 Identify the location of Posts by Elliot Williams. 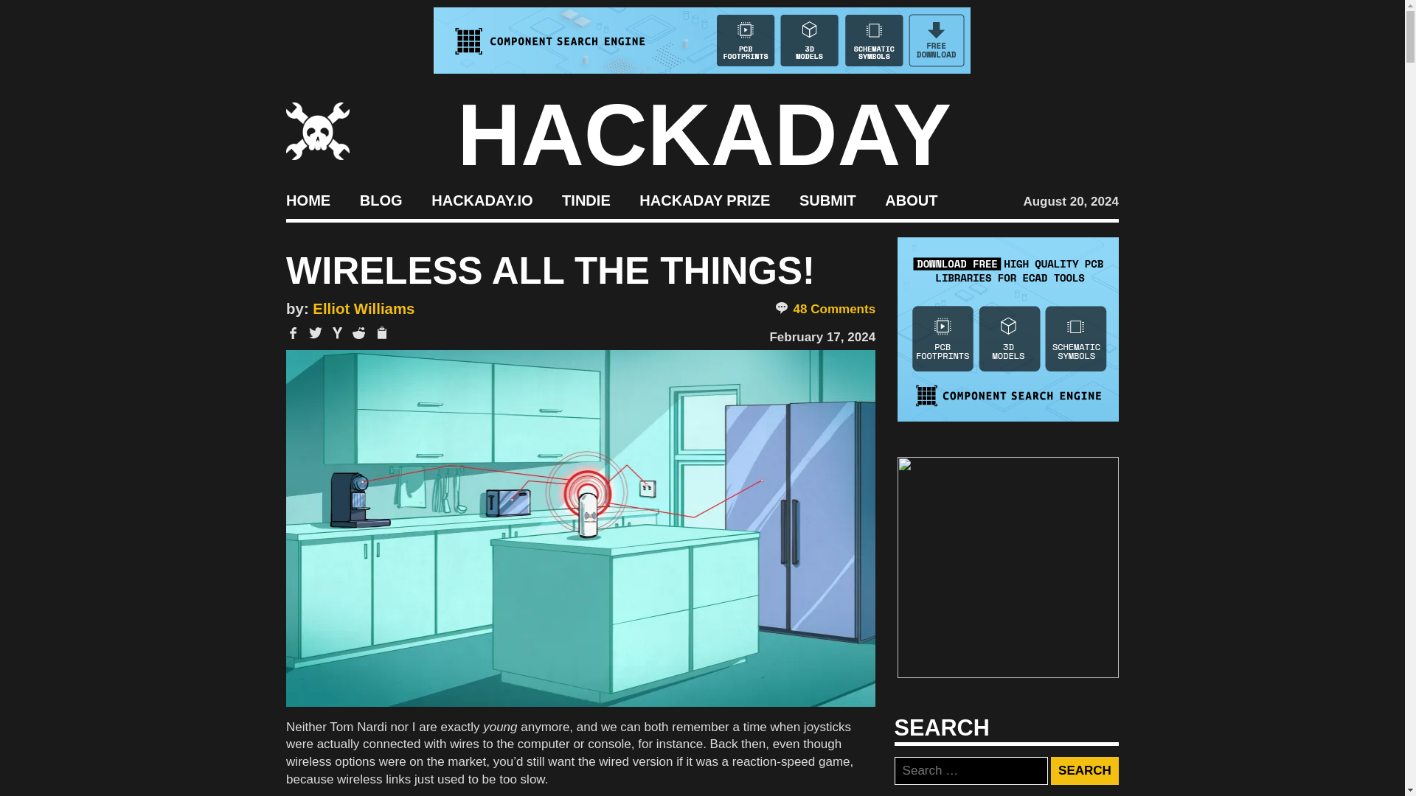
(364, 308).